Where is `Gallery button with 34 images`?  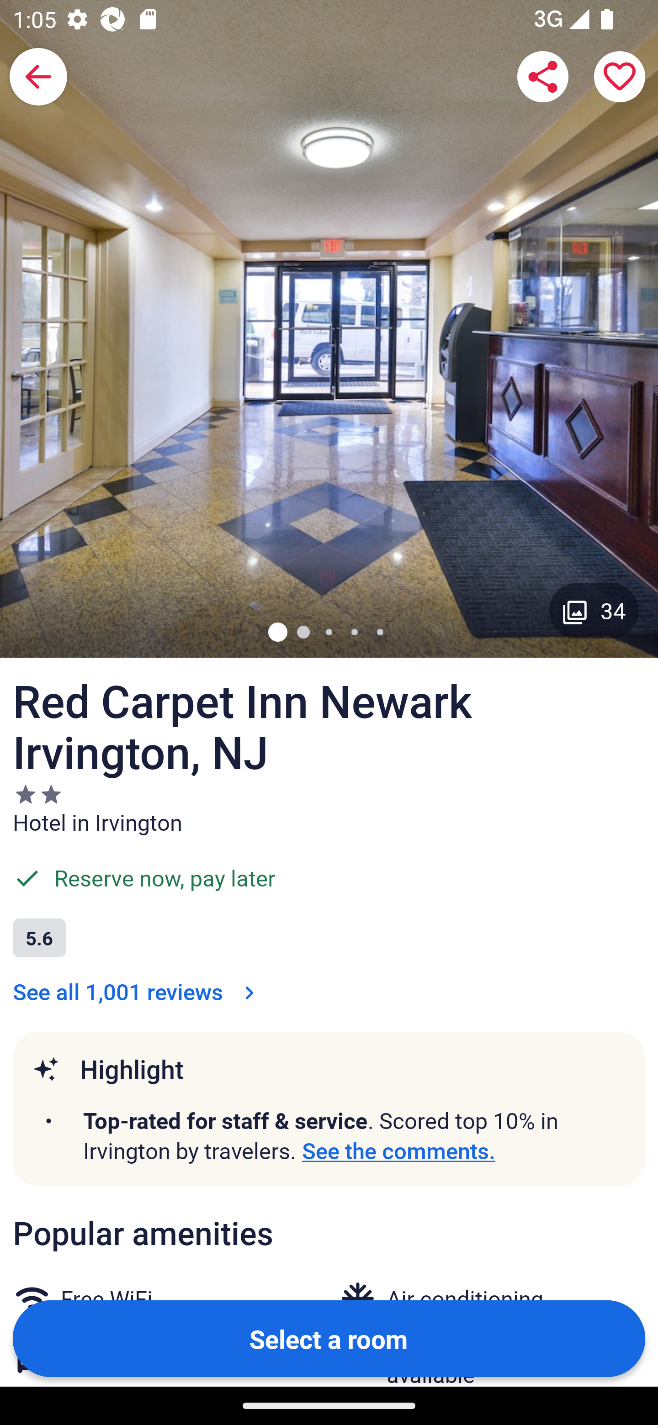 Gallery button with 34 images is located at coordinates (594, 610).